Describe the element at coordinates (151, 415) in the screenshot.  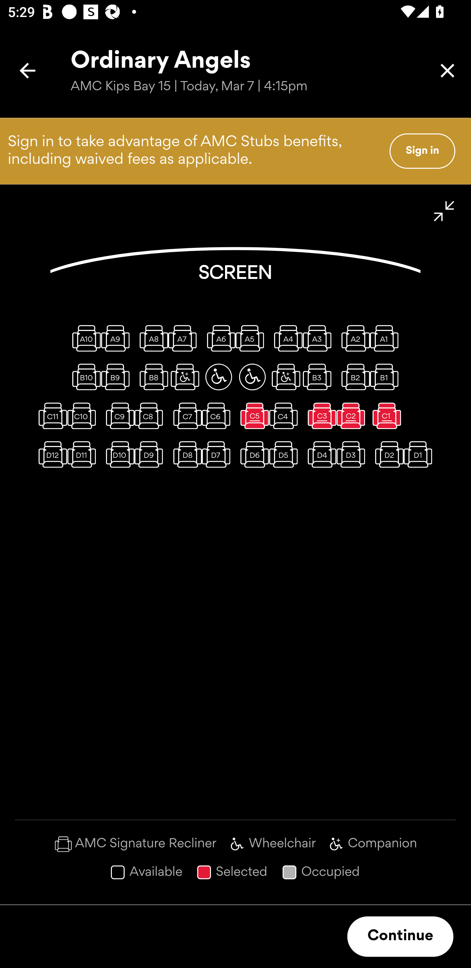
I see `C8, Regular seat, available` at that location.